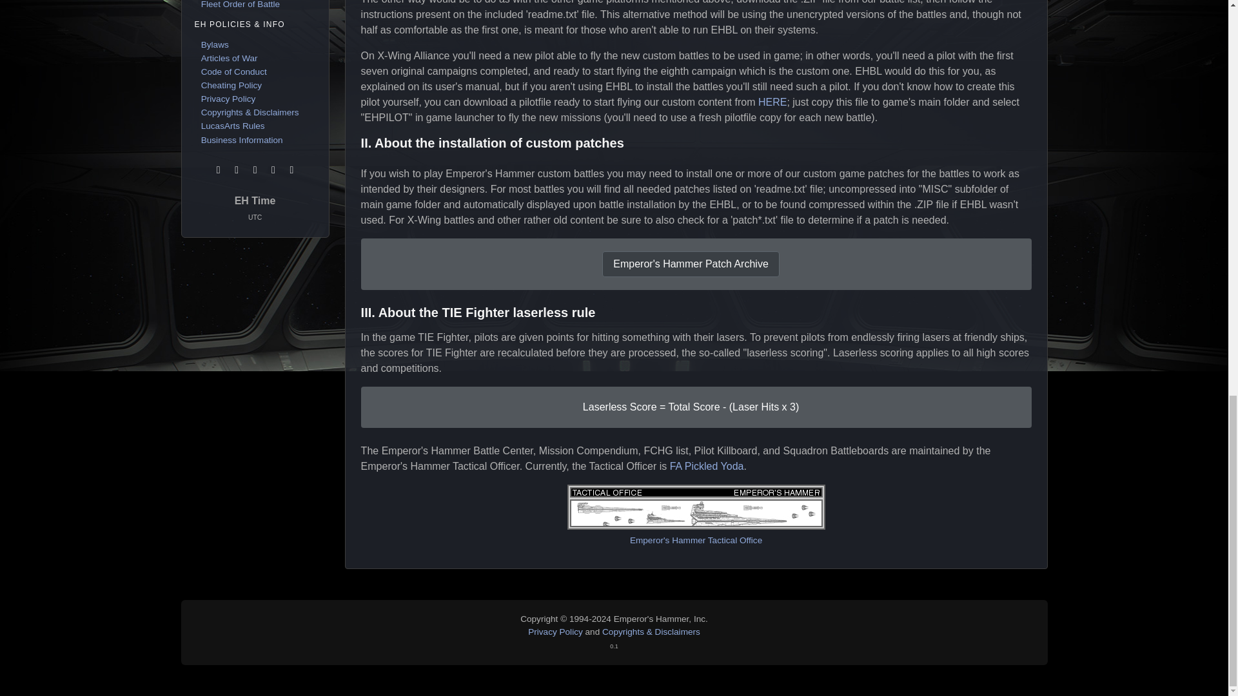  Describe the element at coordinates (237, 169) in the screenshot. I see `Emperor's Hammer Facebook` at that location.